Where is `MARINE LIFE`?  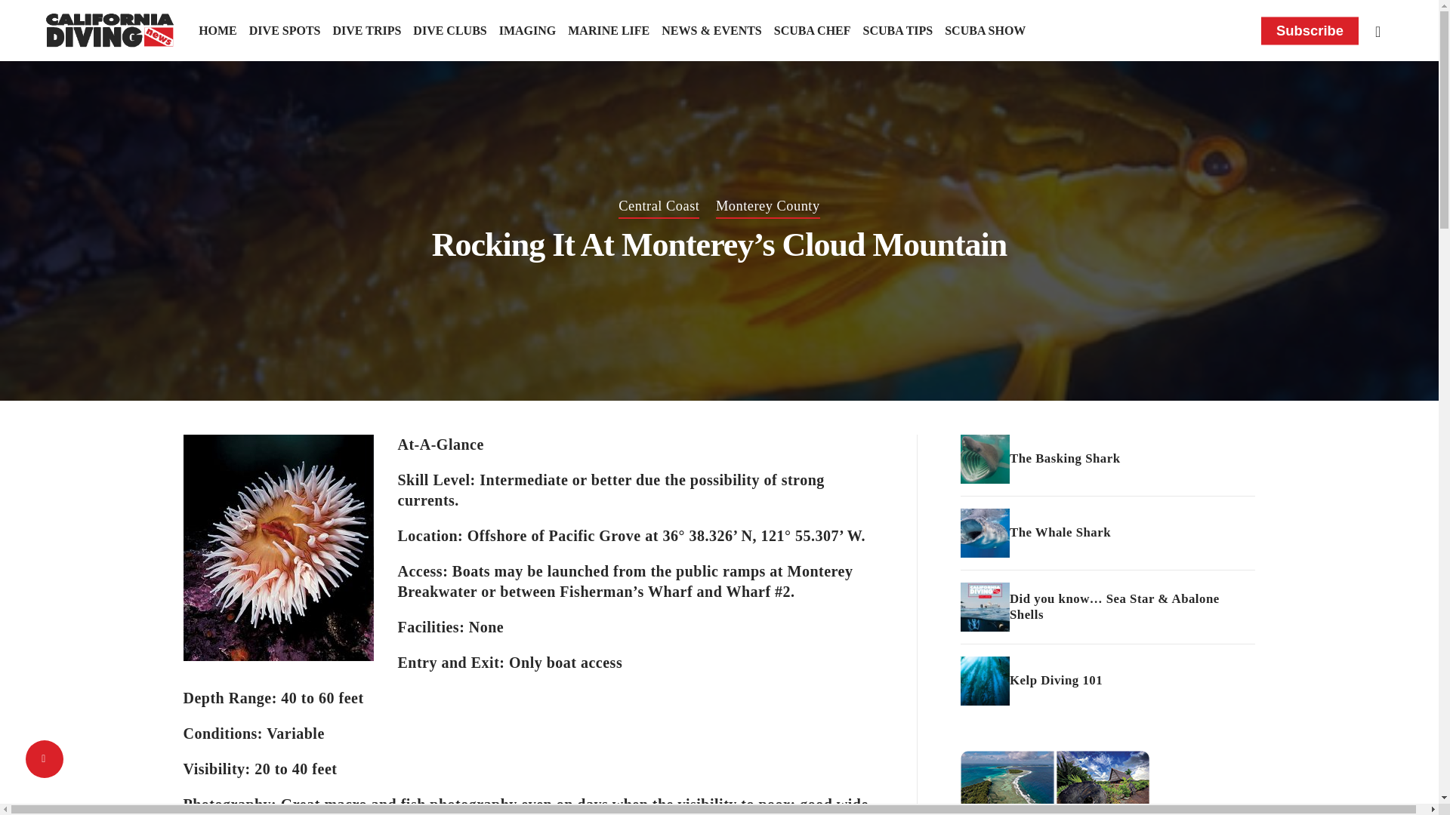
MARINE LIFE is located at coordinates (609, 30).